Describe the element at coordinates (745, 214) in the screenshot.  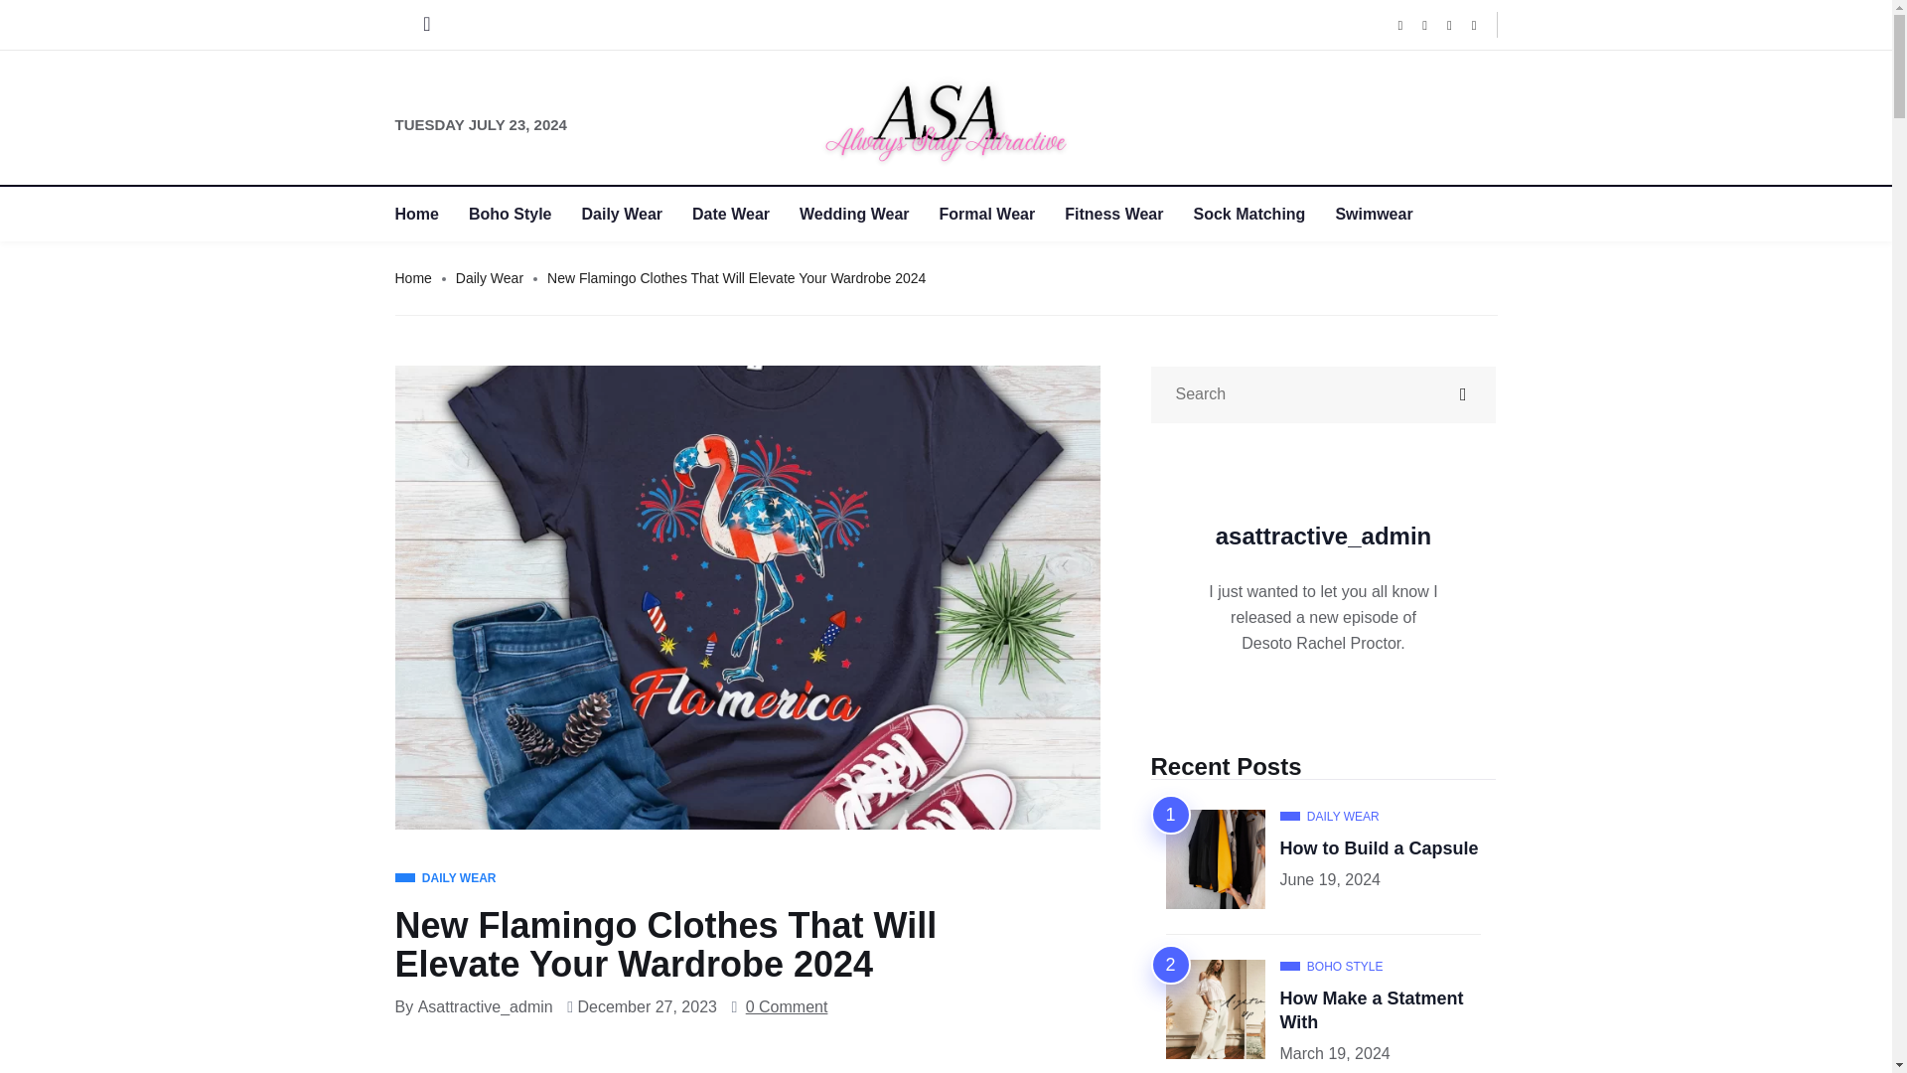
I see `Date Wear` at that location.